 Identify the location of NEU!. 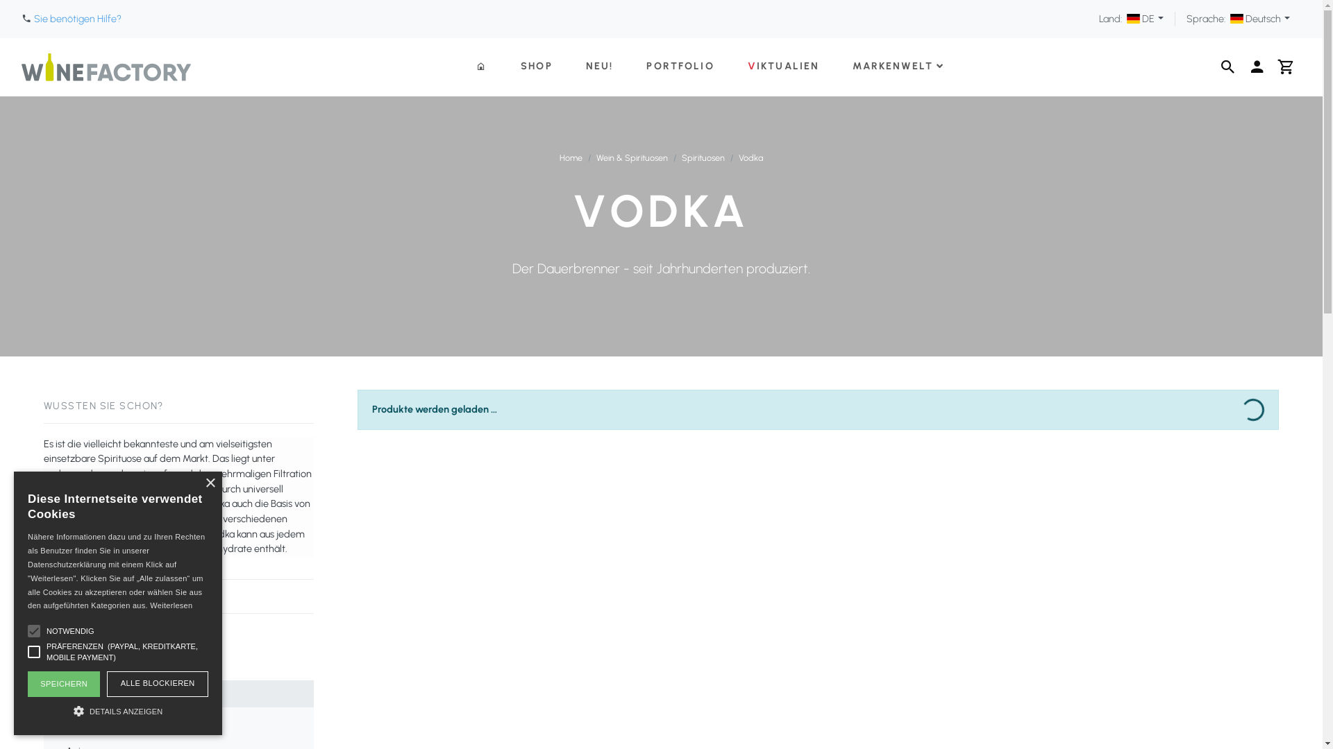
(600, 67).